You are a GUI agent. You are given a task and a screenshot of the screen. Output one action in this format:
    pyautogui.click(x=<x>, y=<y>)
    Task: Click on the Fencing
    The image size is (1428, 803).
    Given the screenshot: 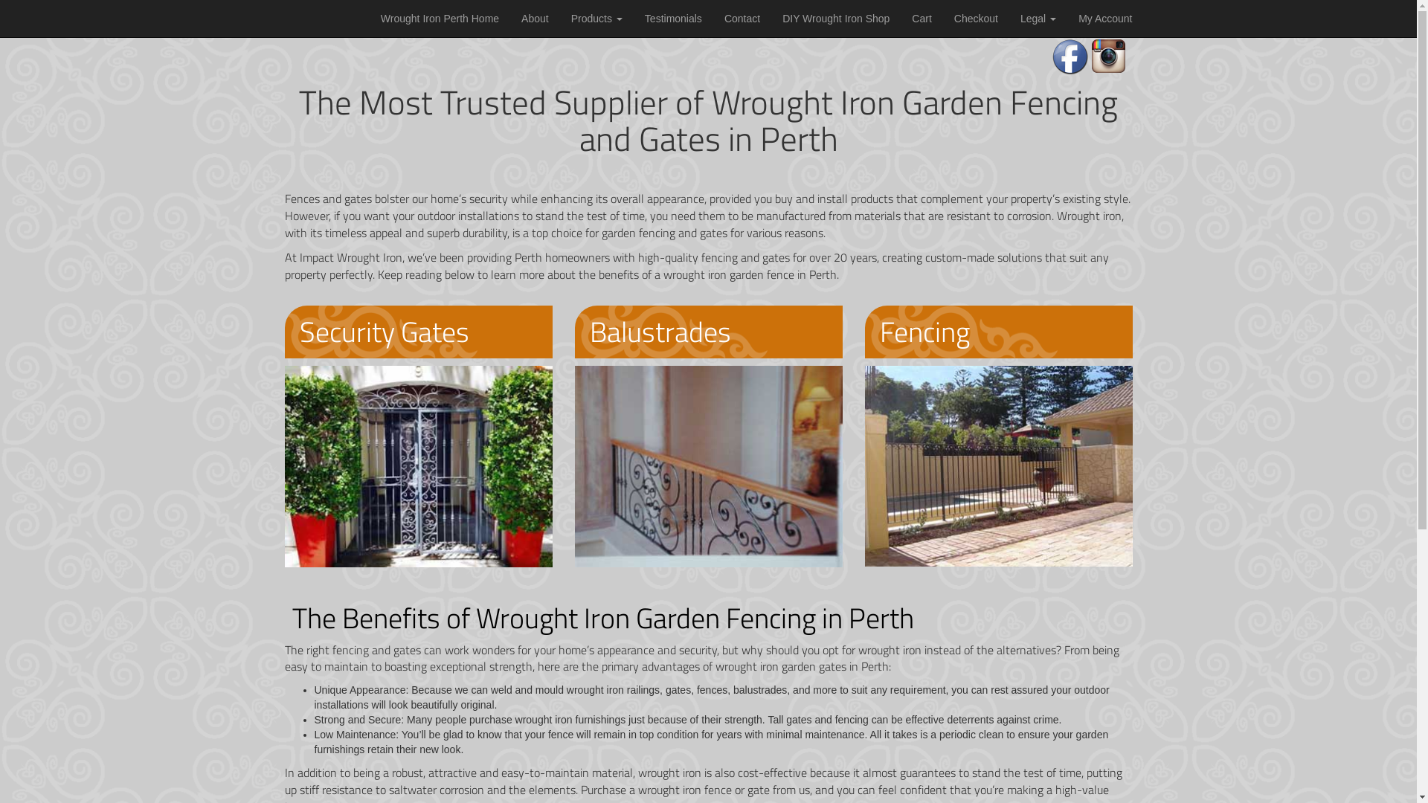 What is the action you would take?
    pyautogui.click(x=924, y=332)
    